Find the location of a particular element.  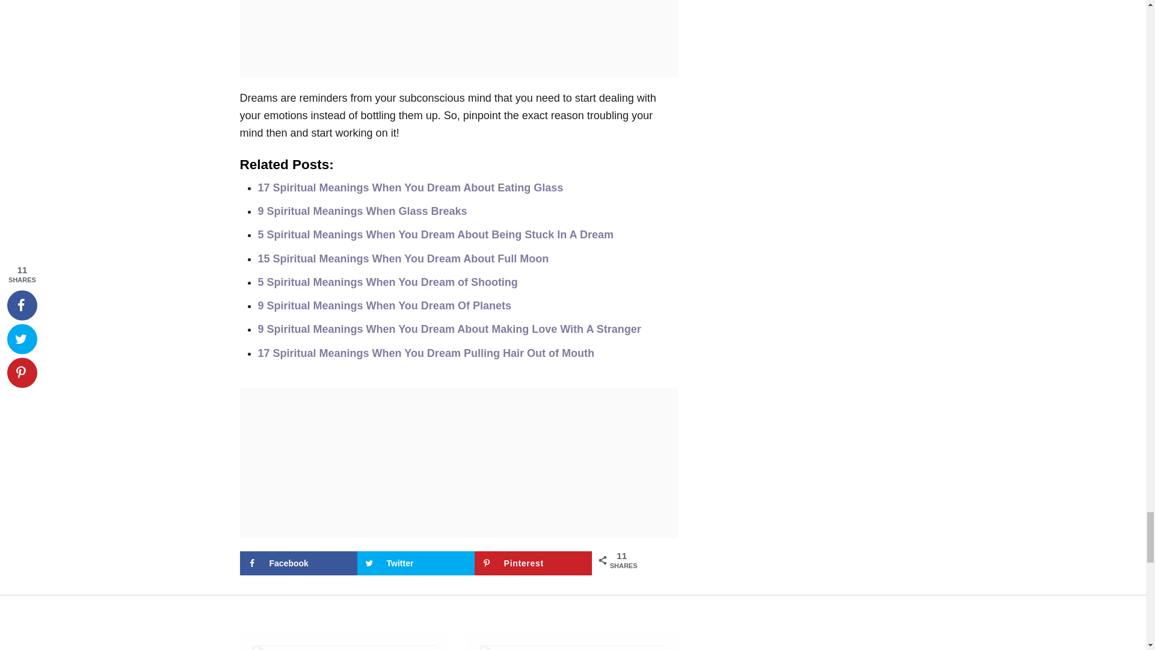

5 Spiritual Meanings When You Dream of Shooting is located at coordinates (387, 282).